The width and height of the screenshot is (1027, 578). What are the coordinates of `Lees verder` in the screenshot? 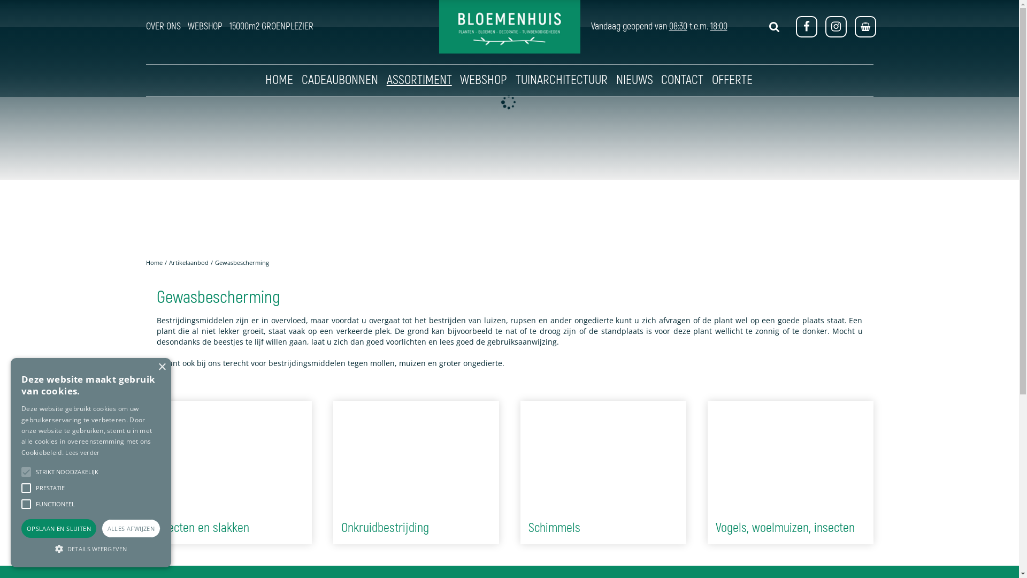 It's located at (82, 453).